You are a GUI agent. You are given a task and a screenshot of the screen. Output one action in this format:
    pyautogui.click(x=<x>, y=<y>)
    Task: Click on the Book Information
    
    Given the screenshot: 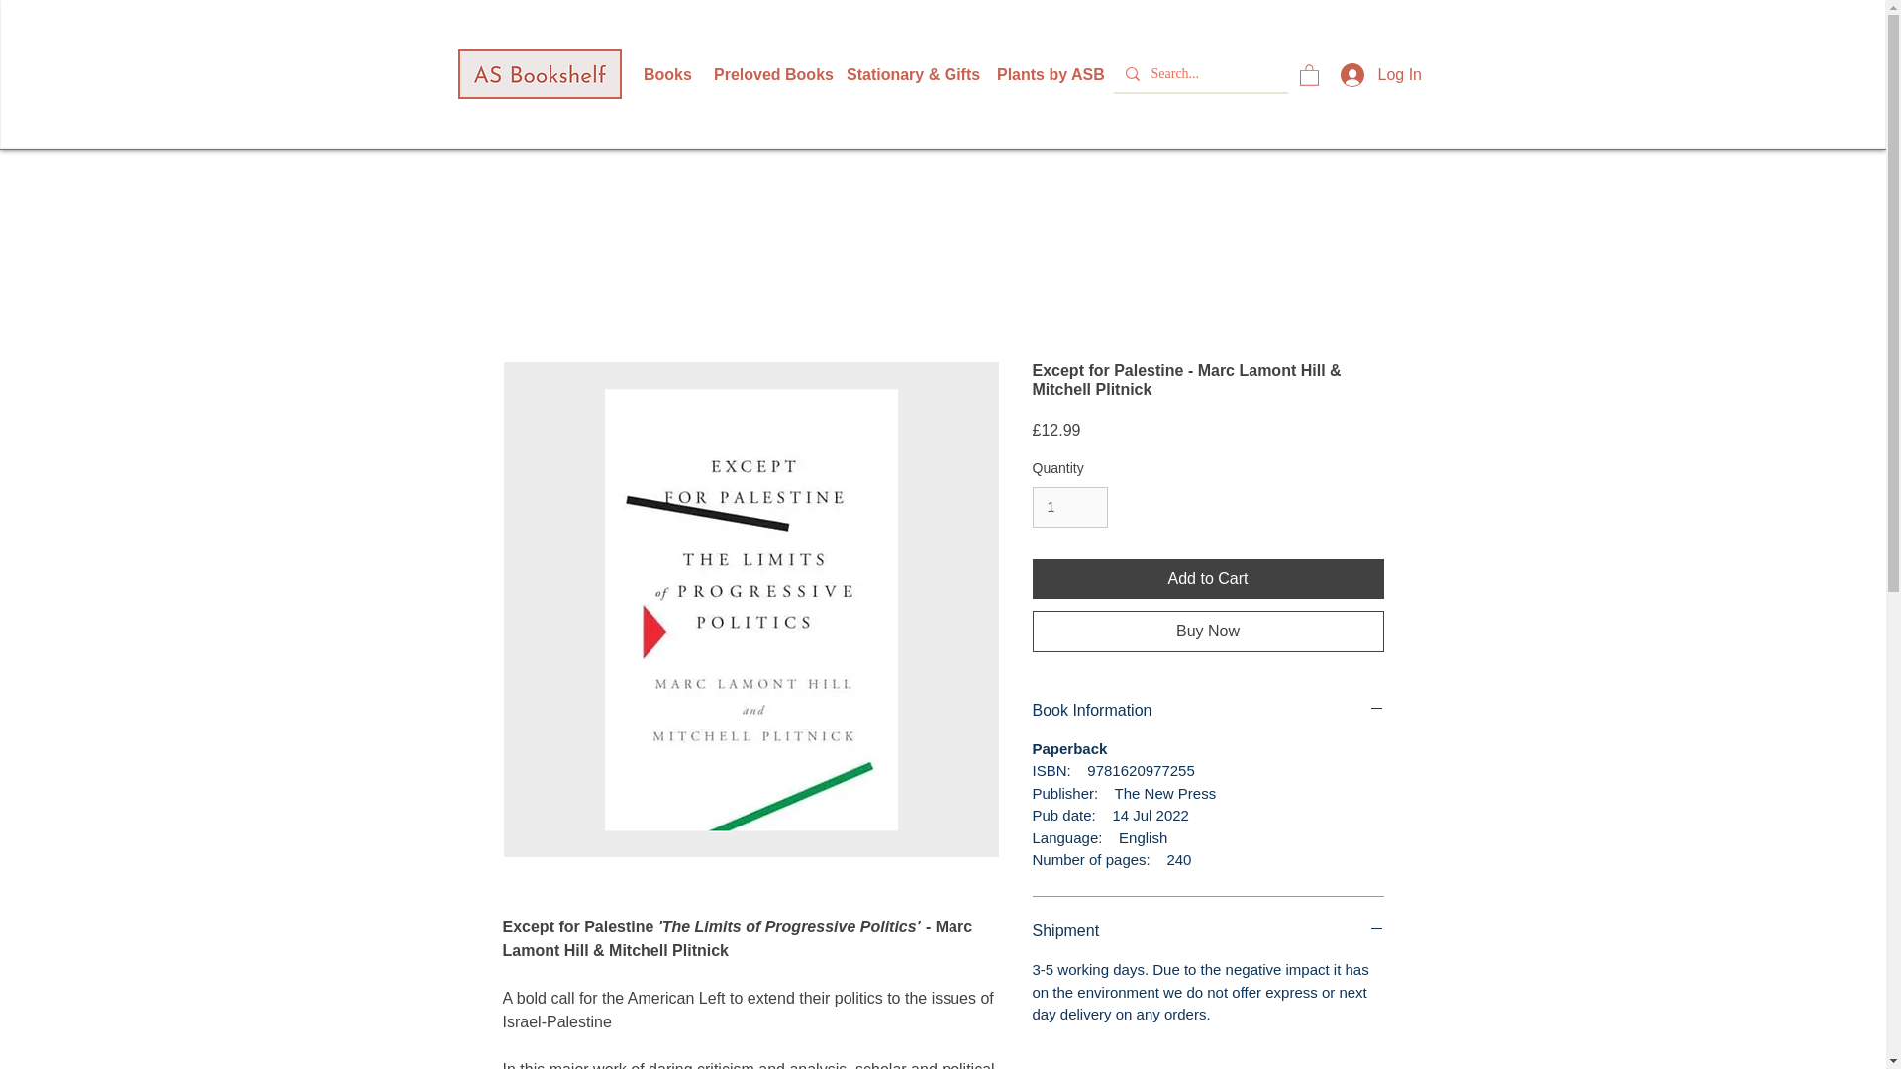 What is the action you would take?
    pyautogui.click(x=1208, y=711)
    